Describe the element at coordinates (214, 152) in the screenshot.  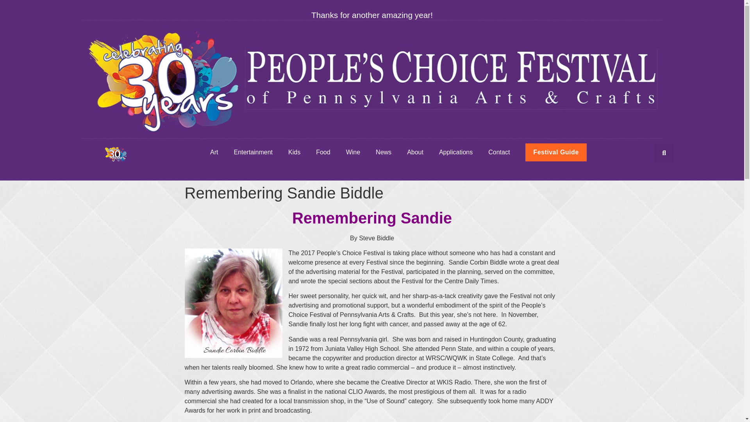
I see `Art` at that location.